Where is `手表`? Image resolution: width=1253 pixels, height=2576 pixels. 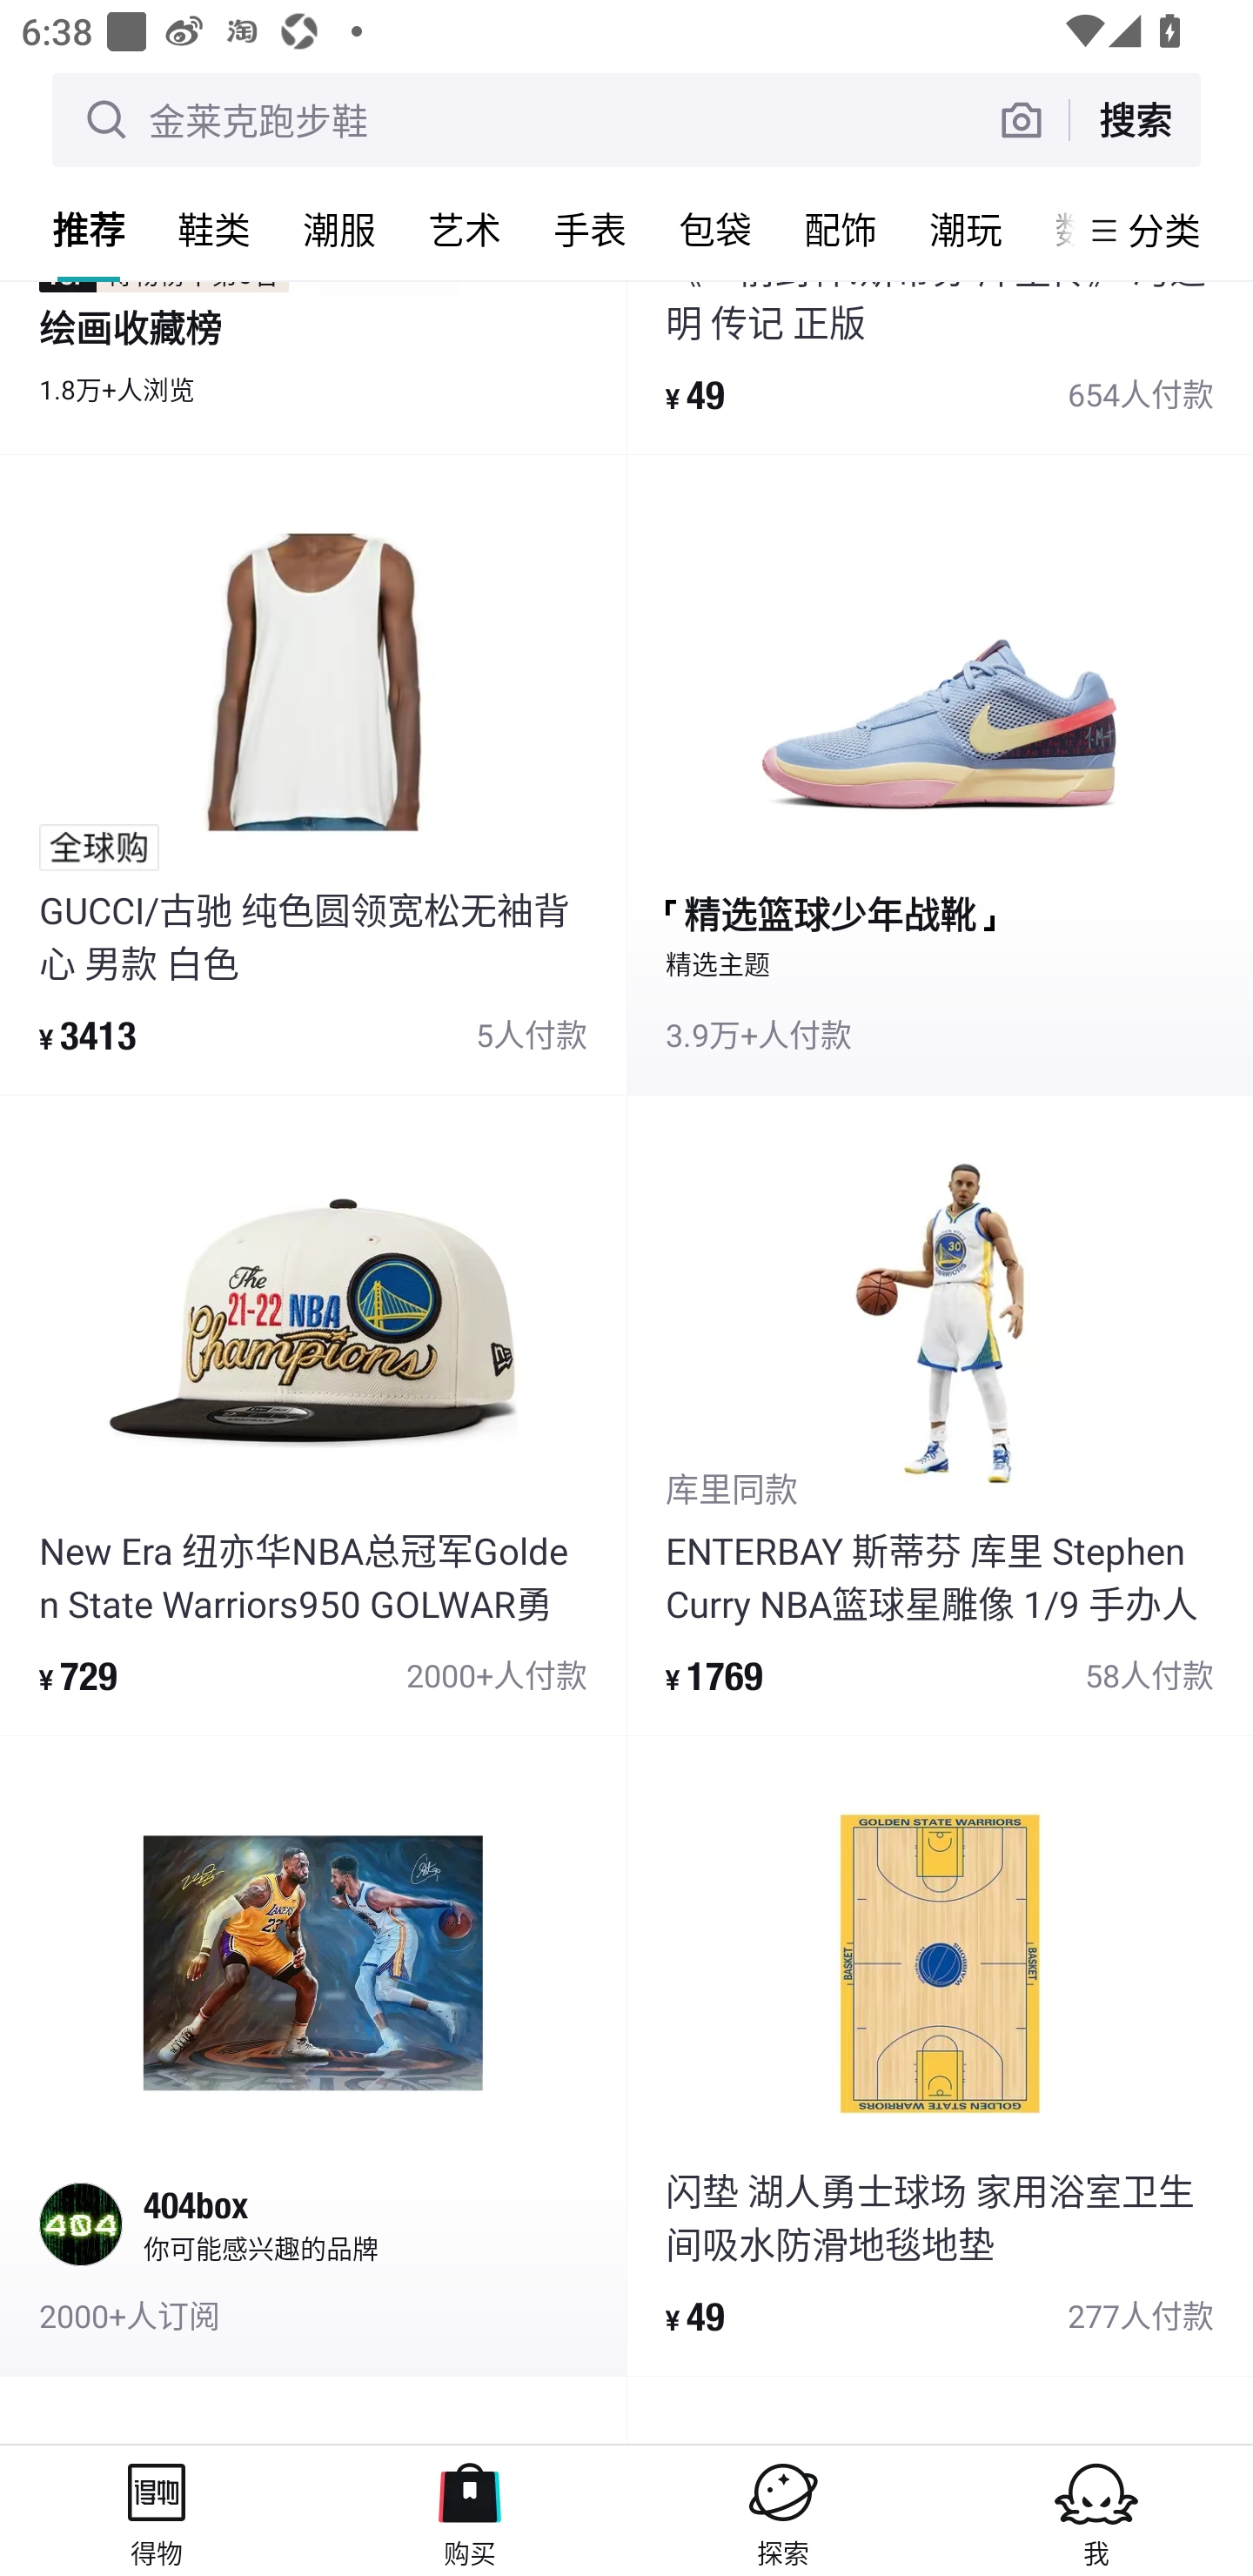 手表 is located at coordinates (590, 229).